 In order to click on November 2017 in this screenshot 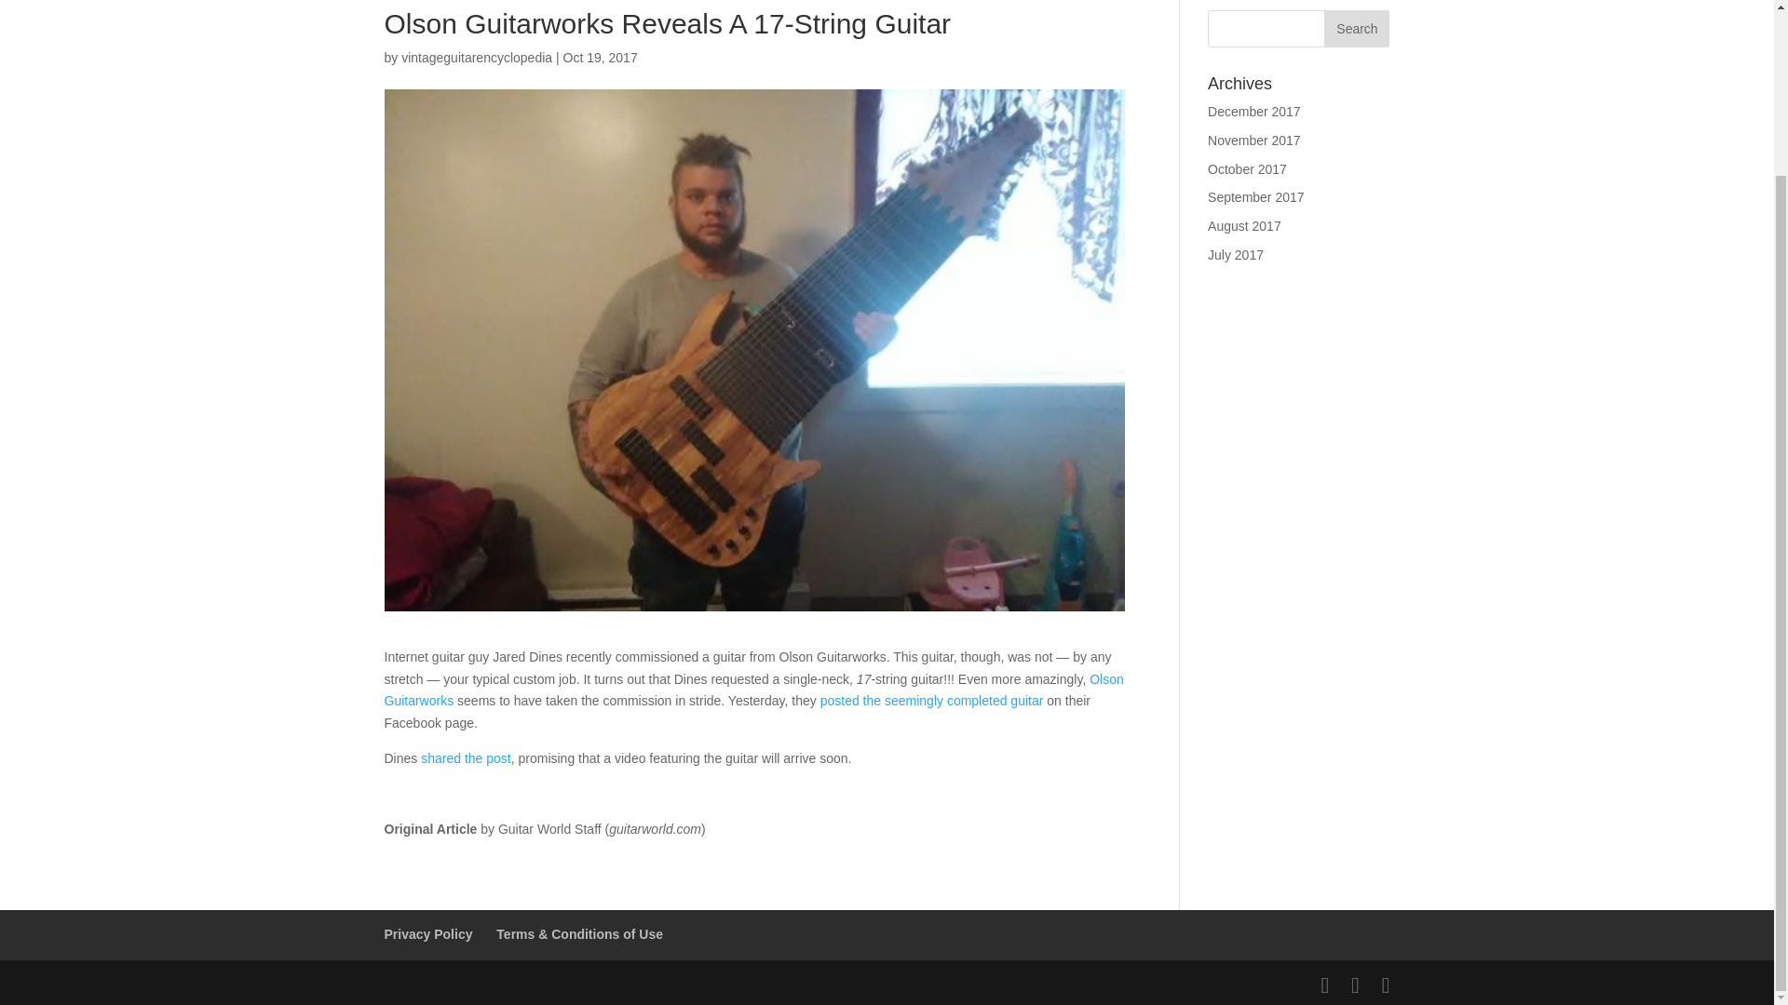, I will do `click(1254, 140)`.